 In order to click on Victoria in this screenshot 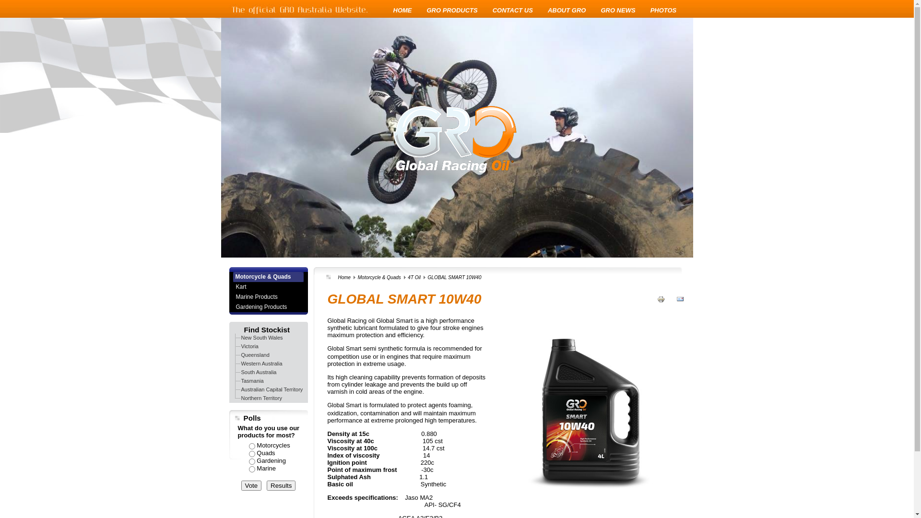, I will do `click(249, 346)`.